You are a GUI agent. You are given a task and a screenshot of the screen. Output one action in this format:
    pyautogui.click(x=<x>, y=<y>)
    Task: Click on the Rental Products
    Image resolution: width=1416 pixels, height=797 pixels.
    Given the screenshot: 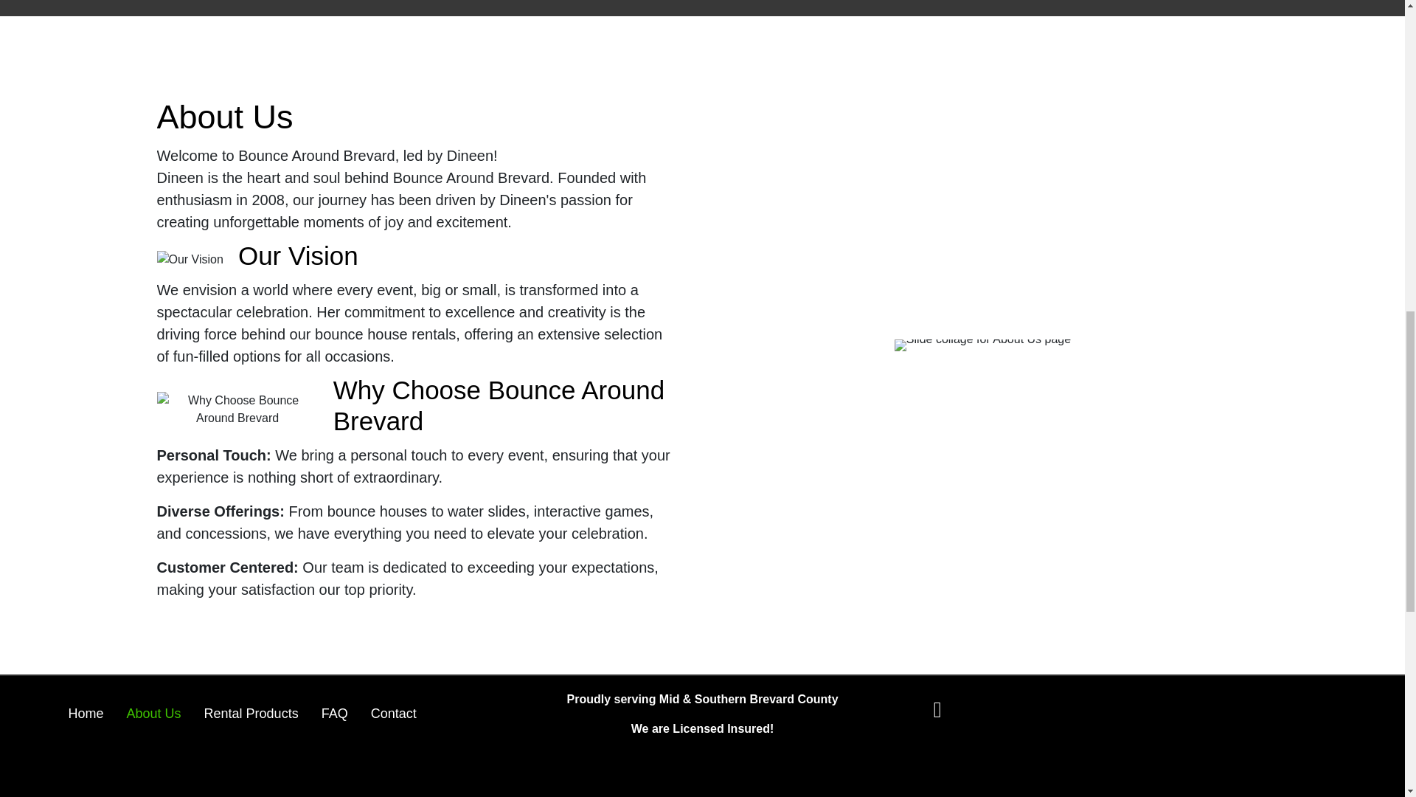 What is the action you would take?
    pyautogui.click(x=251, y=713)
    